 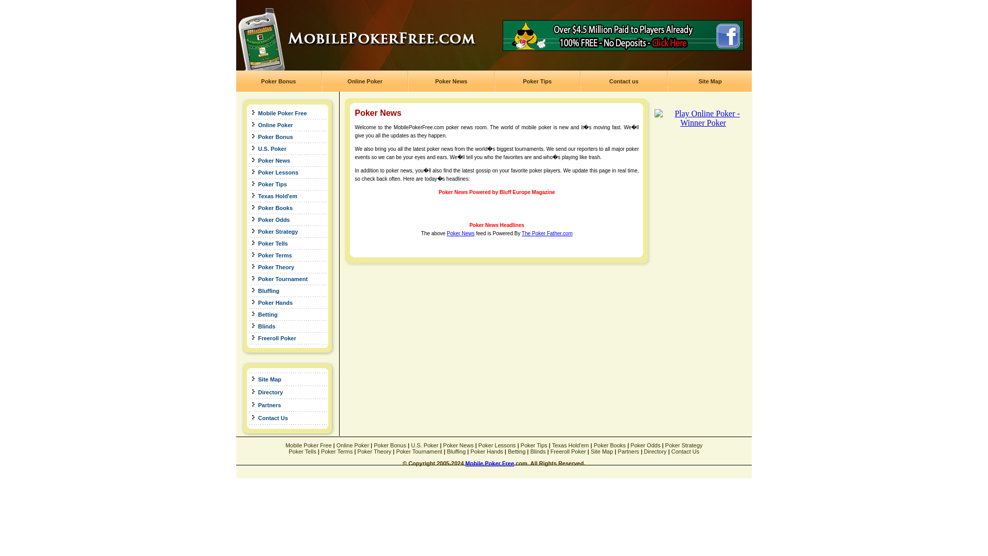 What do you see at coordinates (425, 445) in the screenshot?
I see `U.S. Poker` at bounding box center [425, 445].